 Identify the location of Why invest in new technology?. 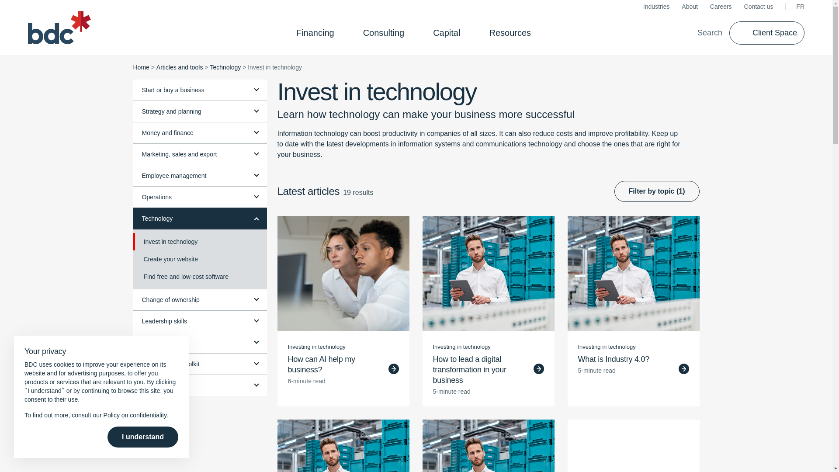
(488, 446).